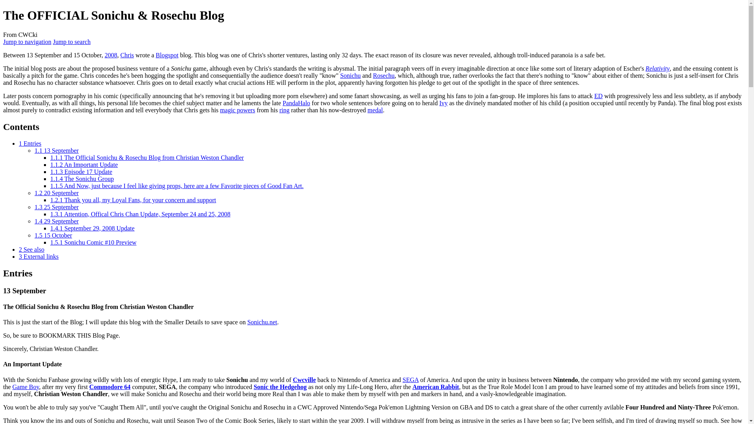 This screenshot has width=754, height=424. What do you see at coordinates (280, 387) in the screenshot?
I see `Sonic the Hedgehog` at bounding box center [280, 387].